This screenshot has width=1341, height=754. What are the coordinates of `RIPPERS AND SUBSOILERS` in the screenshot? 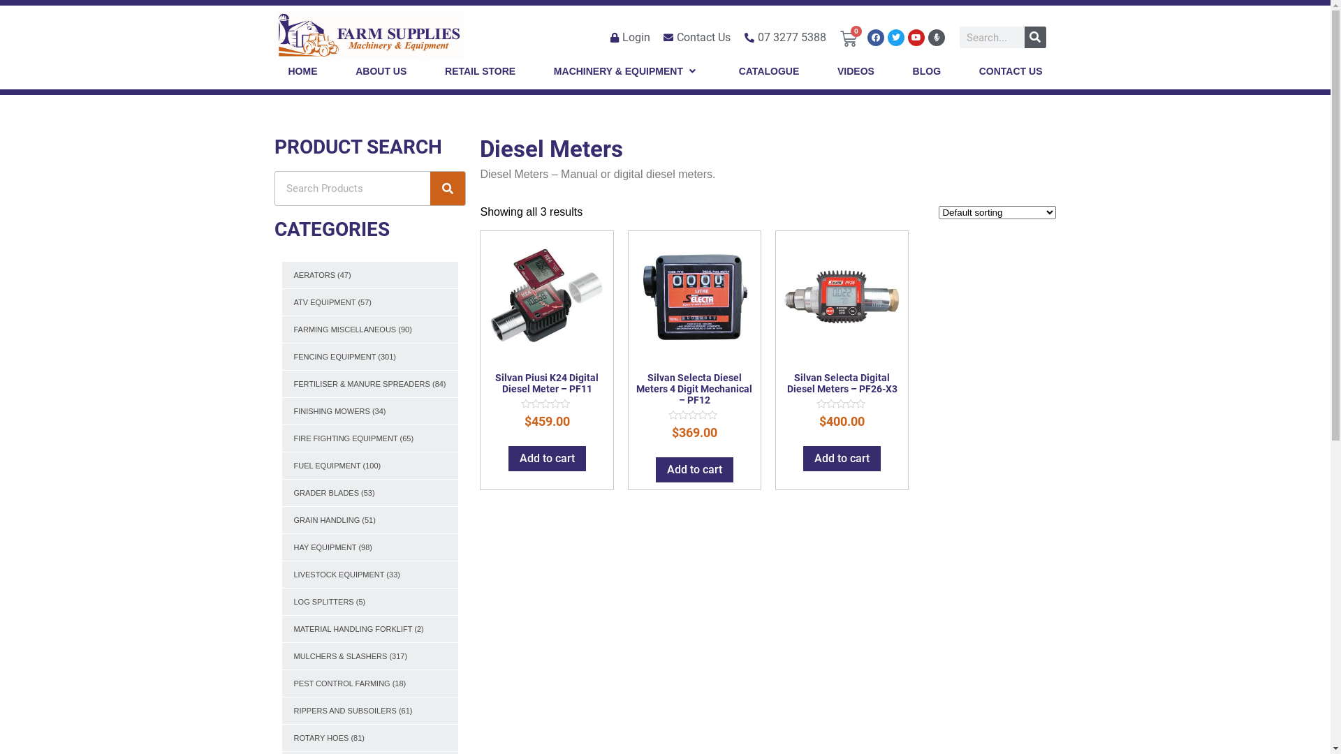 It's located at (345, 711).